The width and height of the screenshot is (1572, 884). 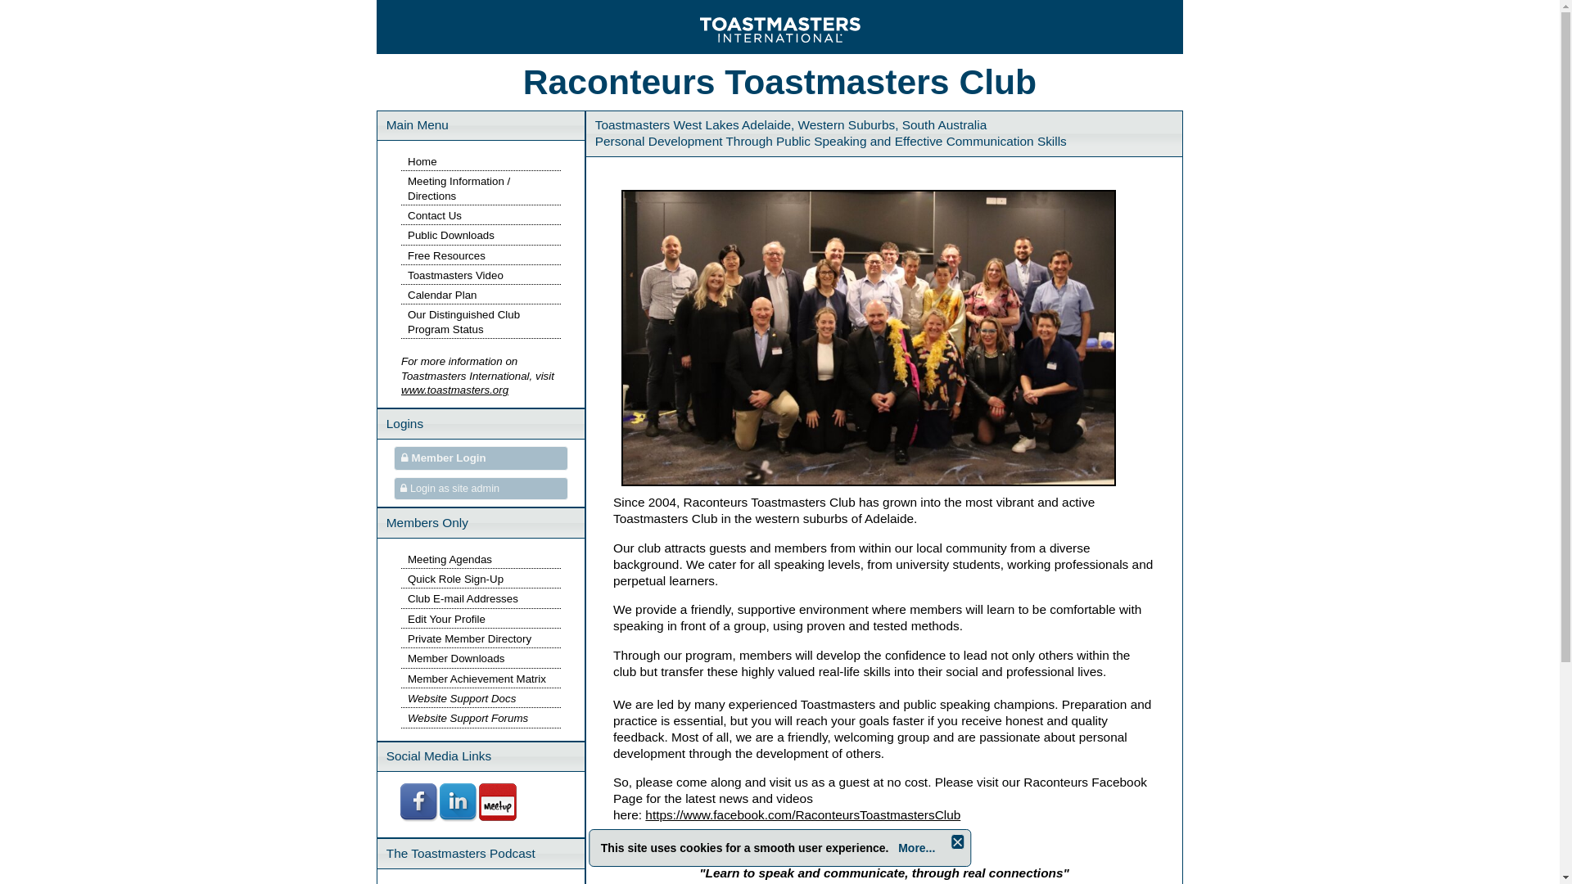 What do you see at coordinates (802, 815) in the screenshot?
I see `https://www.facebook.com/RaconteursToastmastersClub` at bounding box center [802, 815].